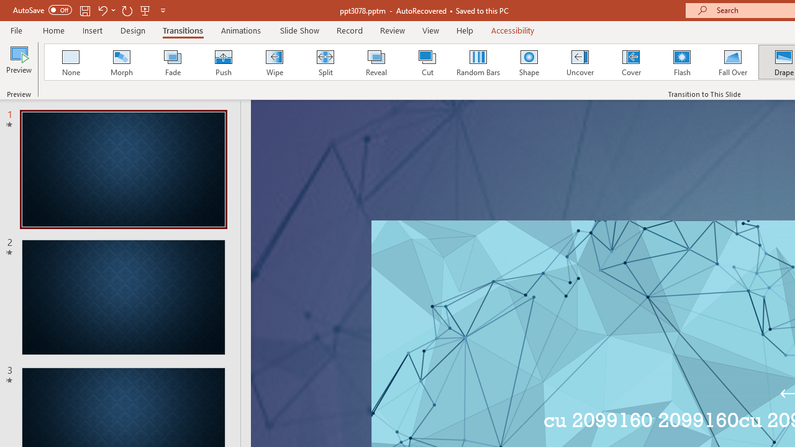 This screenshot has width=795, height=447. Describe the element at coordinates (631, 62) in the screenshot. I see `Cover` at that location.